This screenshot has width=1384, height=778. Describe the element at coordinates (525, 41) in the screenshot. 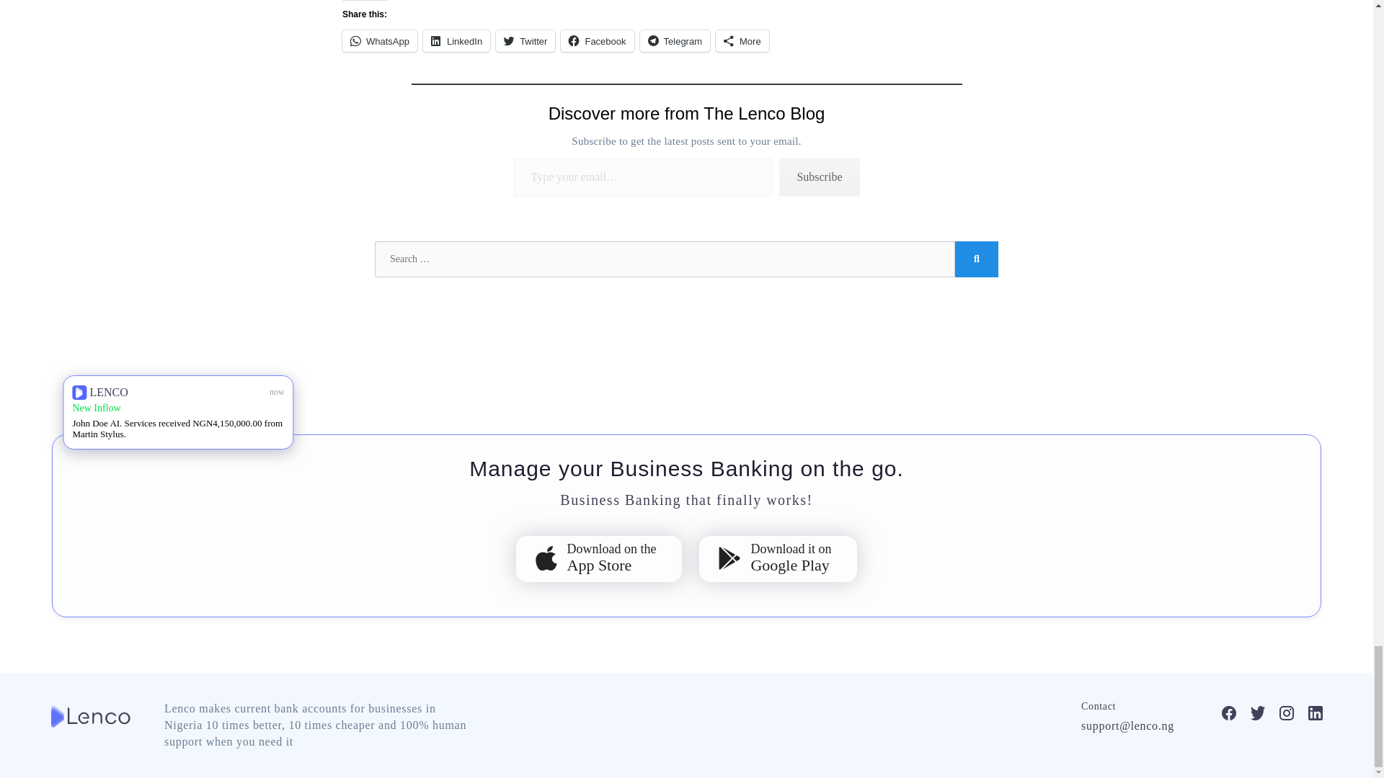

I see `Twitter` at that location.